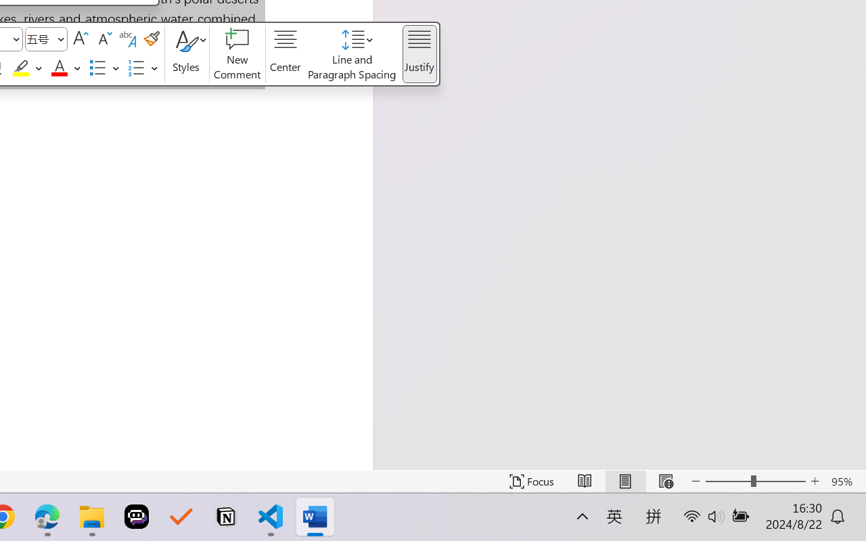 Image resolution: width=866 pixels, height=541 pixels. Describe the element at coordinates (127, 39) in the screenshot. I see `Phonetic Guide...` at that location.